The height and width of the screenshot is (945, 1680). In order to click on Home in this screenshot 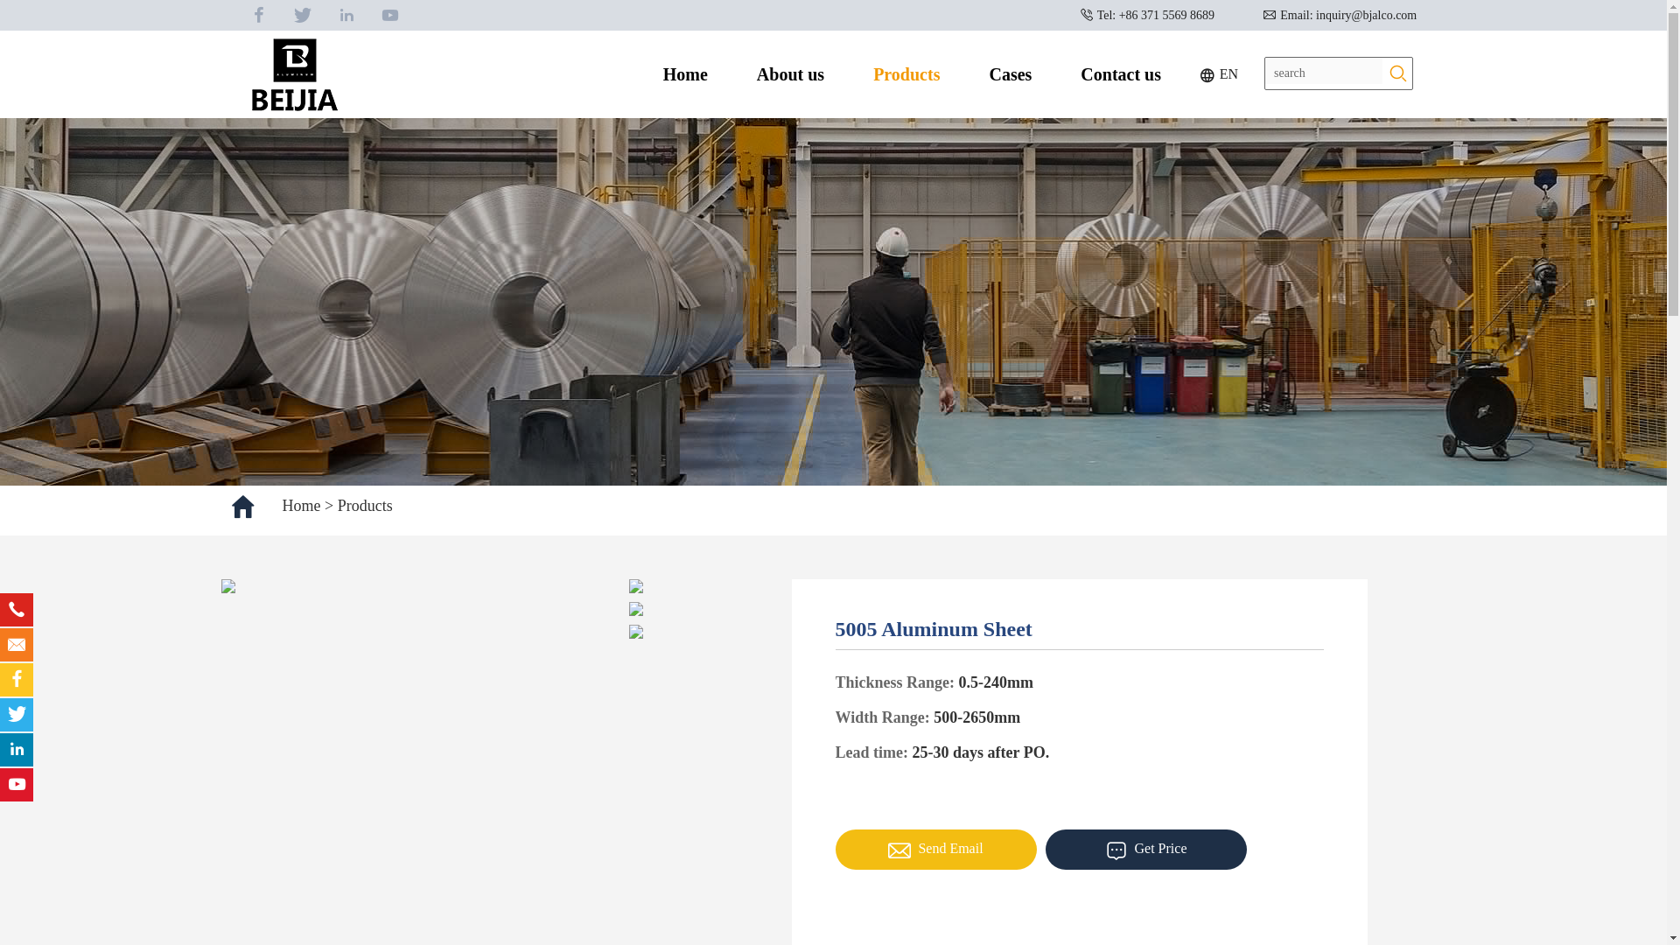, I will do `click(301, 506)`.